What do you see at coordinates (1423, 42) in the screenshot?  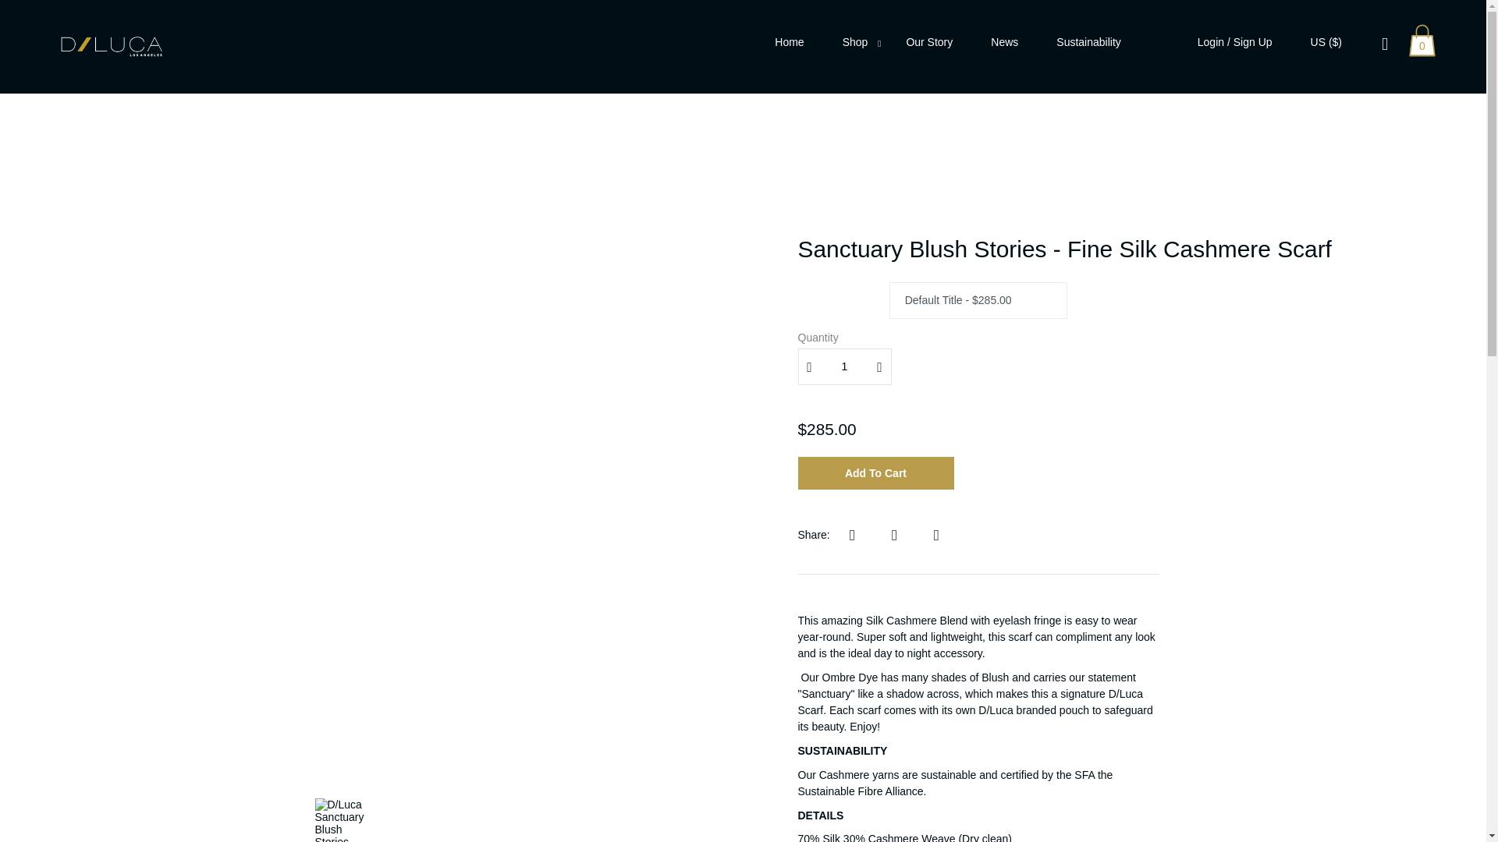 I see `0` at bounding box center [1423, 42].